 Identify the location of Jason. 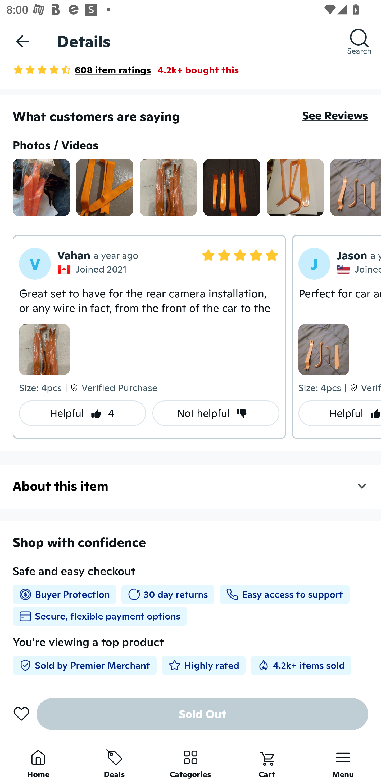
(352, 255).